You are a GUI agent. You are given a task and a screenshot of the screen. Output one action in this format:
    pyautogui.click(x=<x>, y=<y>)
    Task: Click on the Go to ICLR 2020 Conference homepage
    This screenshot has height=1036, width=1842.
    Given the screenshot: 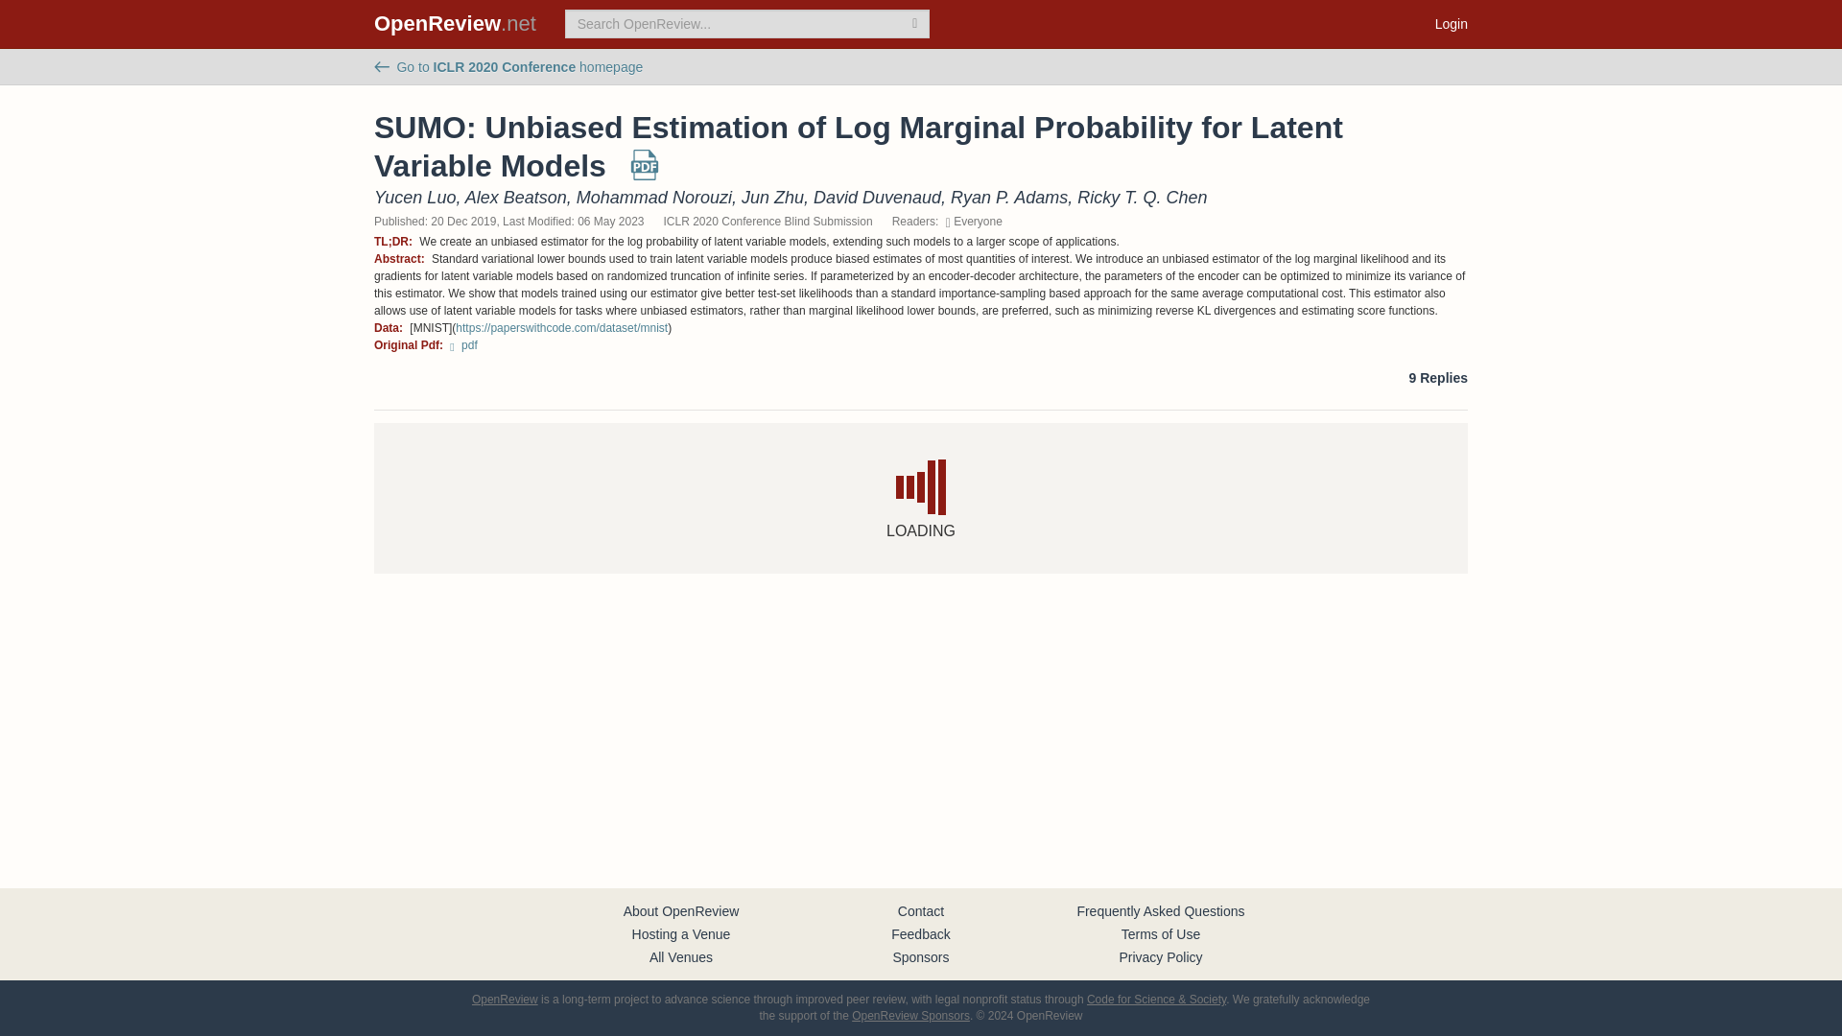 What is the action you would take?
    pyautogui.click(x=508, y=66)
    